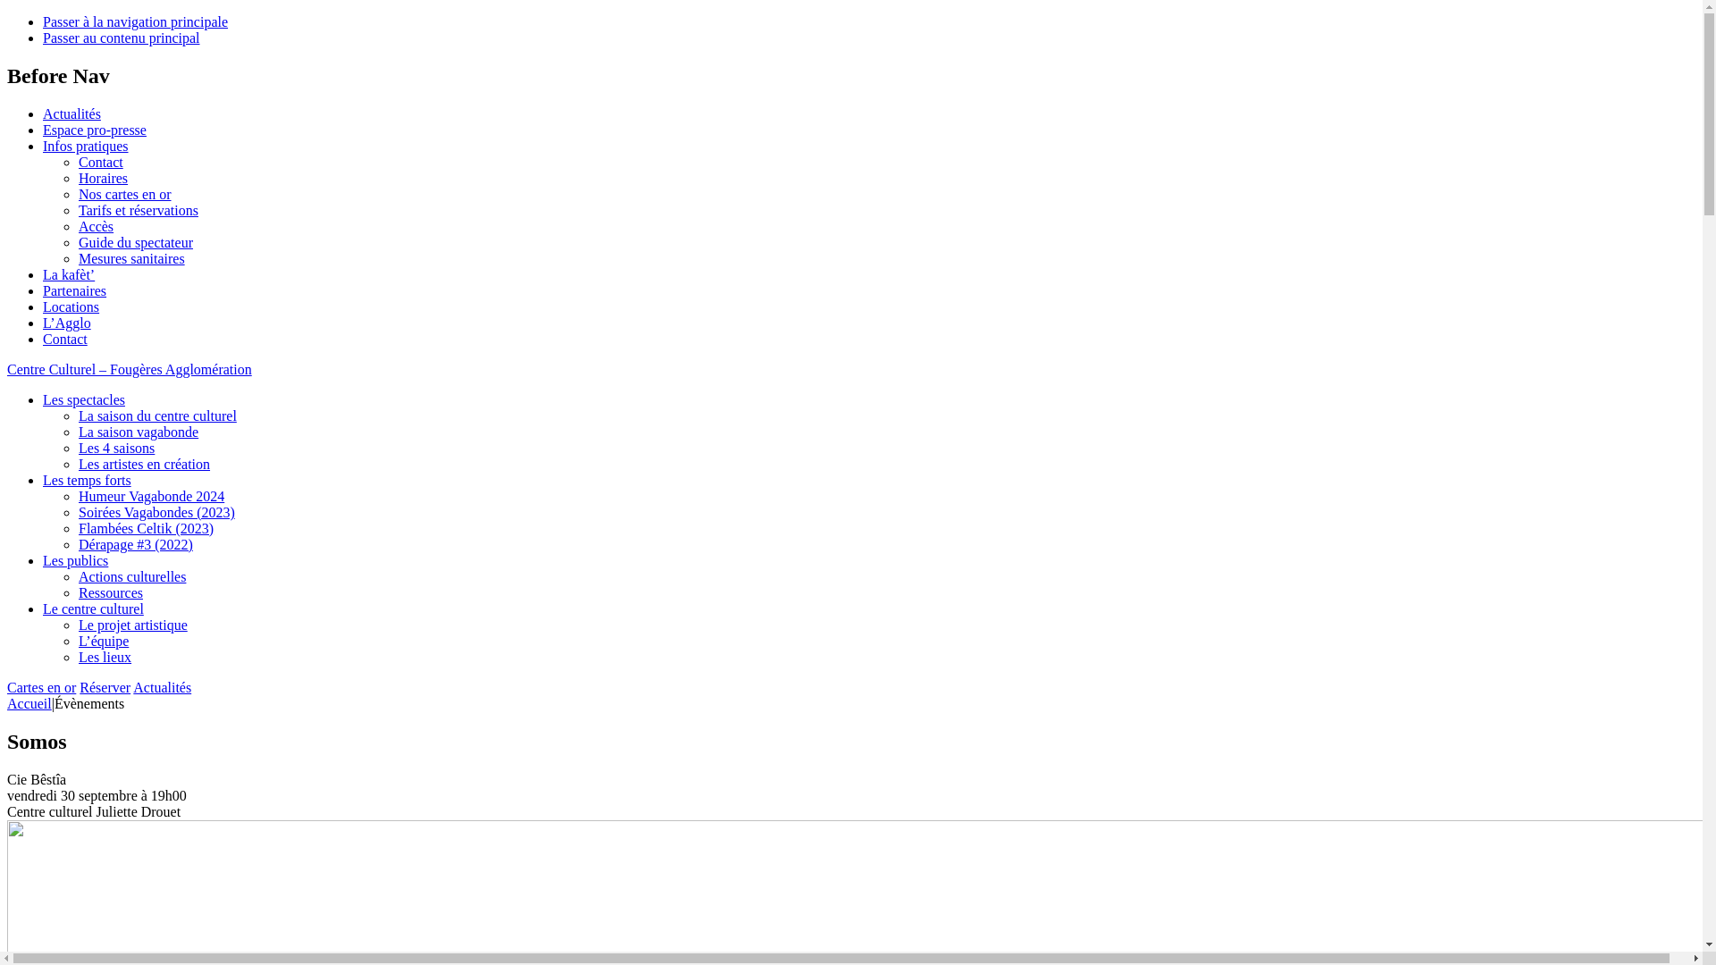 The width and height of the screenshot is (1716, 965). What do you see at coordinates (125, 195) in the screenshot?
I see `Nos cartes en or` at bounding box center [125, 195].